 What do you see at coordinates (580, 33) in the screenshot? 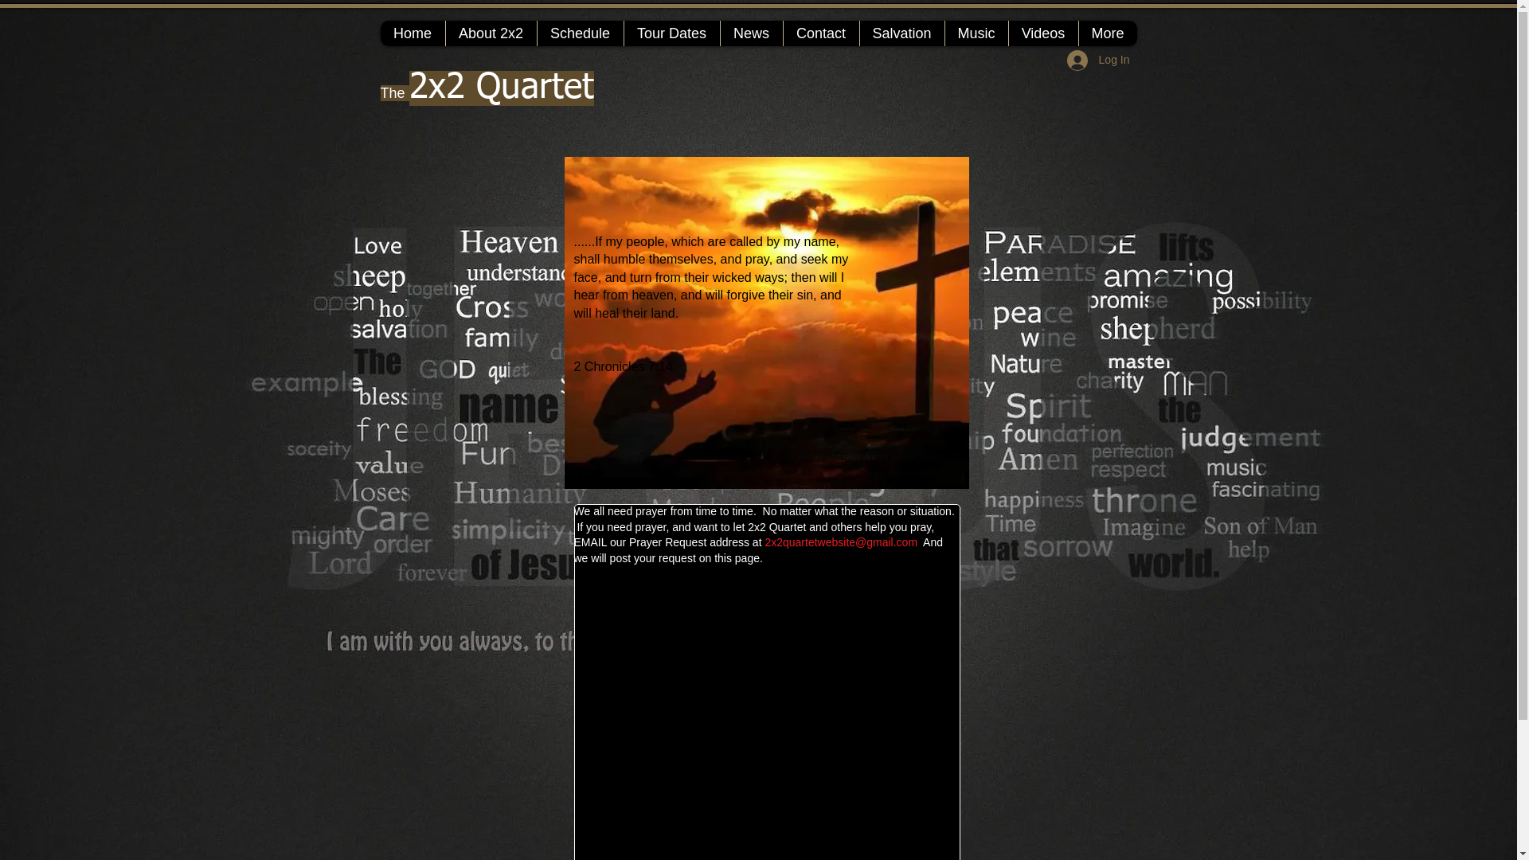
I see `Schedule` at bounding box center [580, 33].